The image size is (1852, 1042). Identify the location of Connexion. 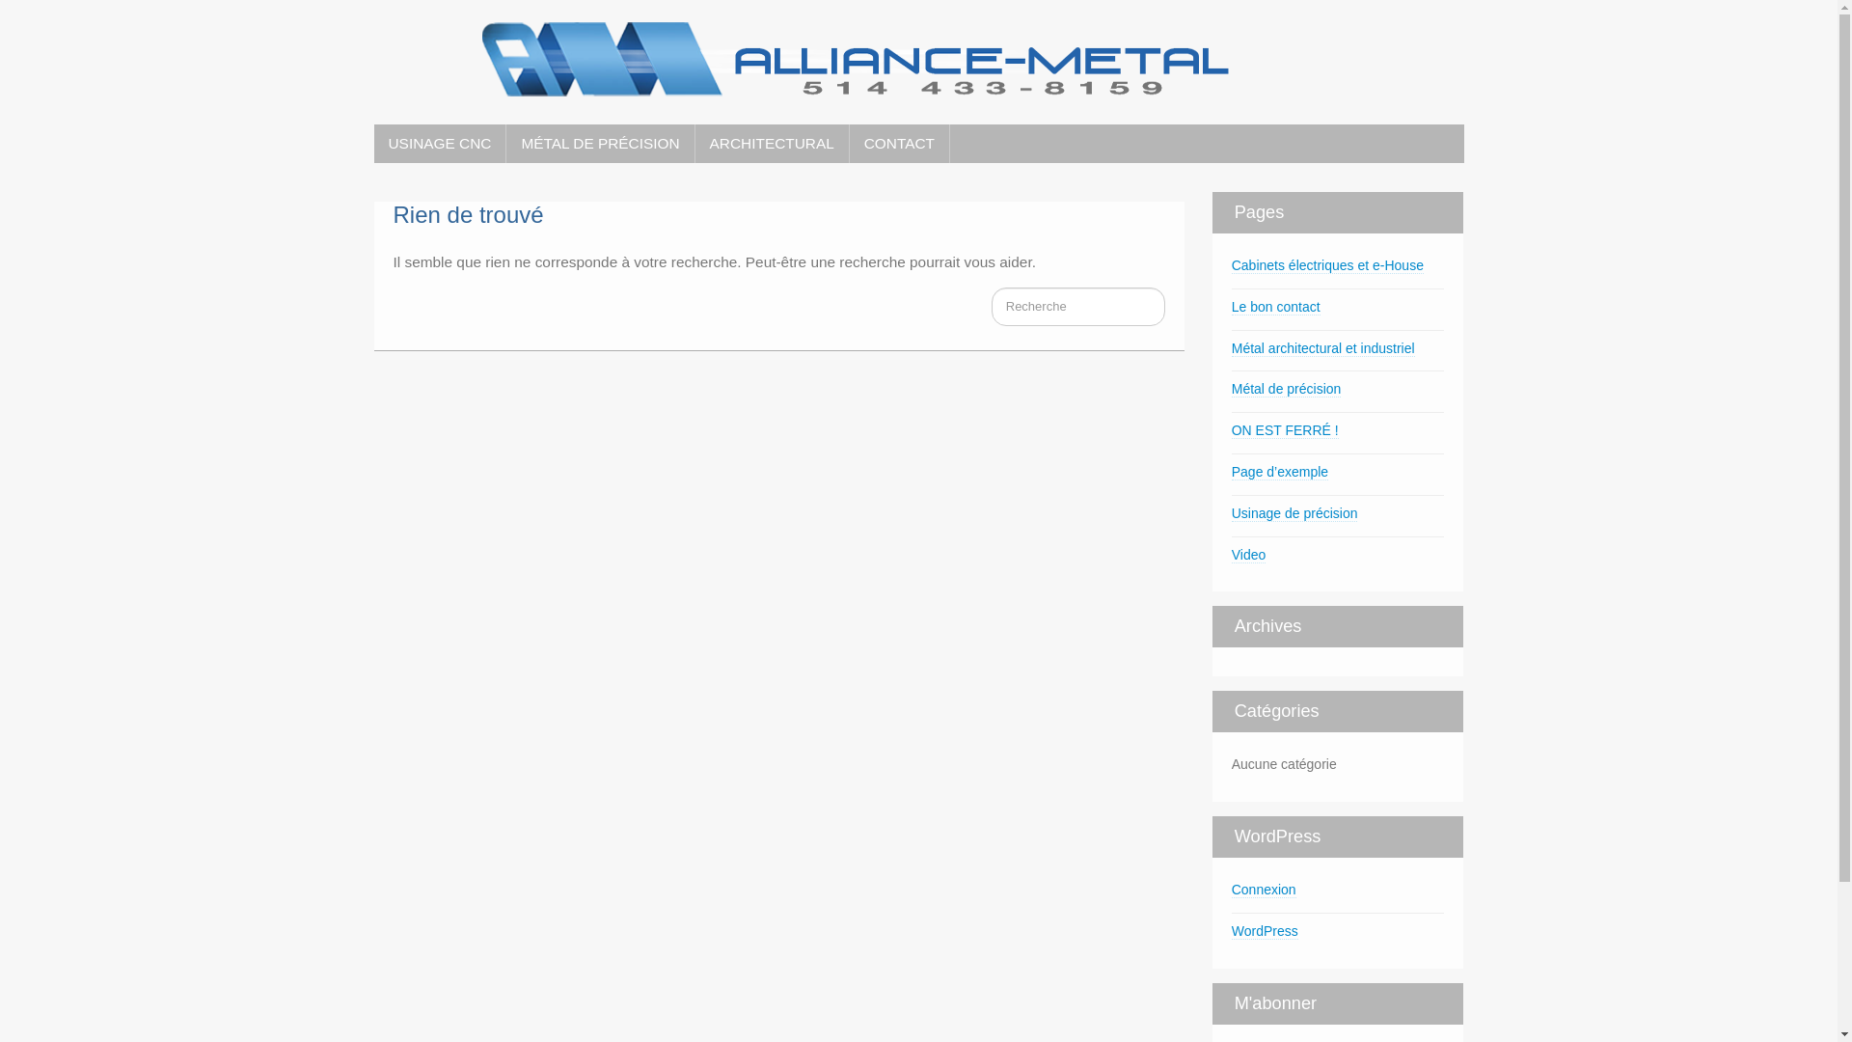
(1264, 890).